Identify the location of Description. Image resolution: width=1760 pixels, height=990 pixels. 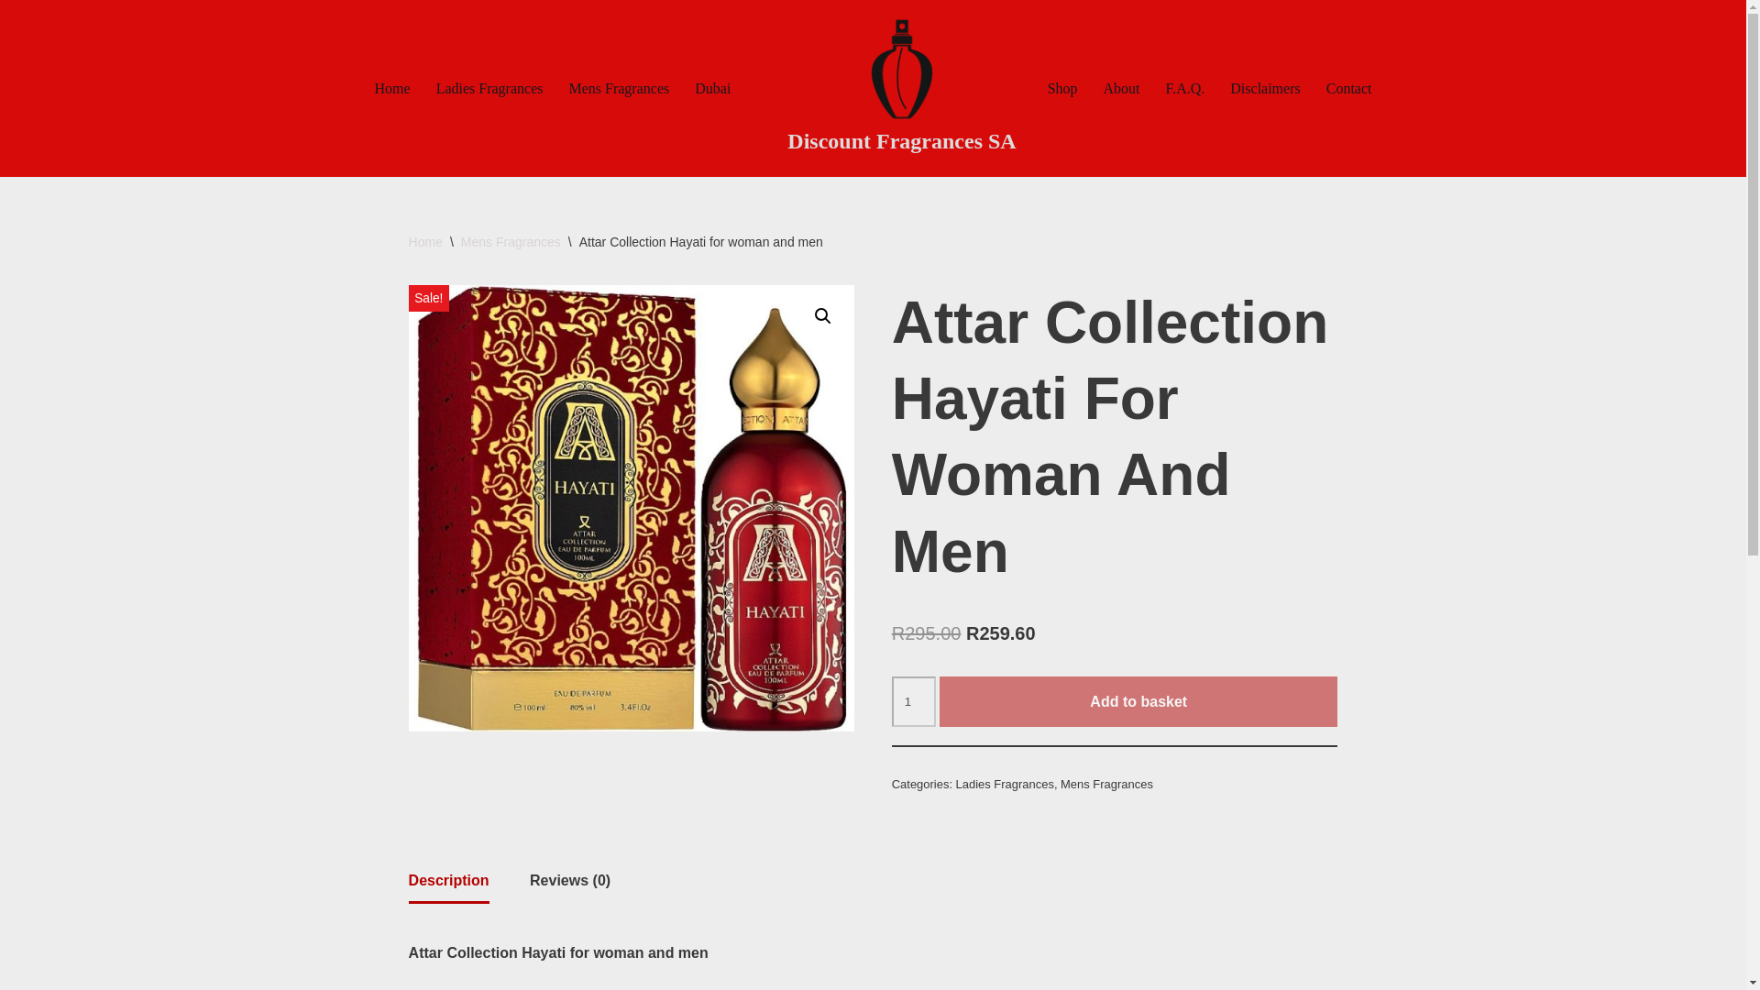
(448, 880).